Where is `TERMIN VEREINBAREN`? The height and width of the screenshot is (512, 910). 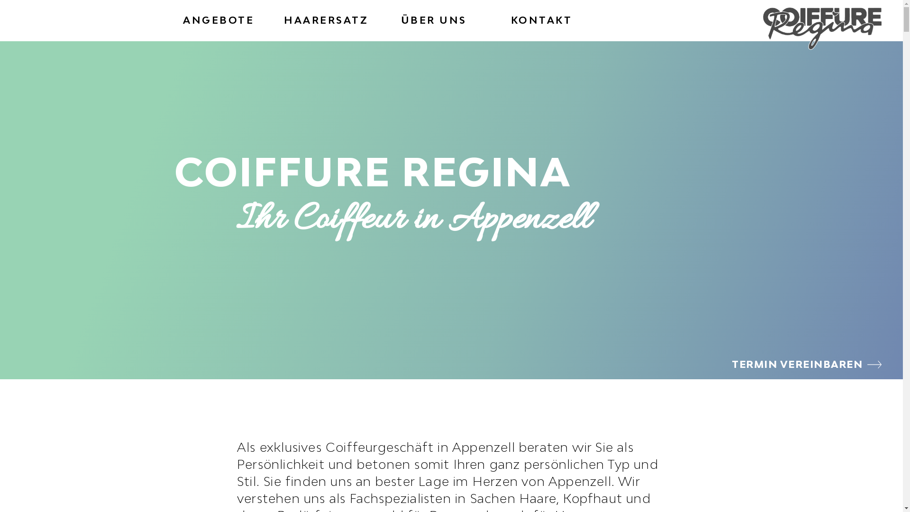
TERMIN VEREINBAREN is located at coordinates (807, 364).